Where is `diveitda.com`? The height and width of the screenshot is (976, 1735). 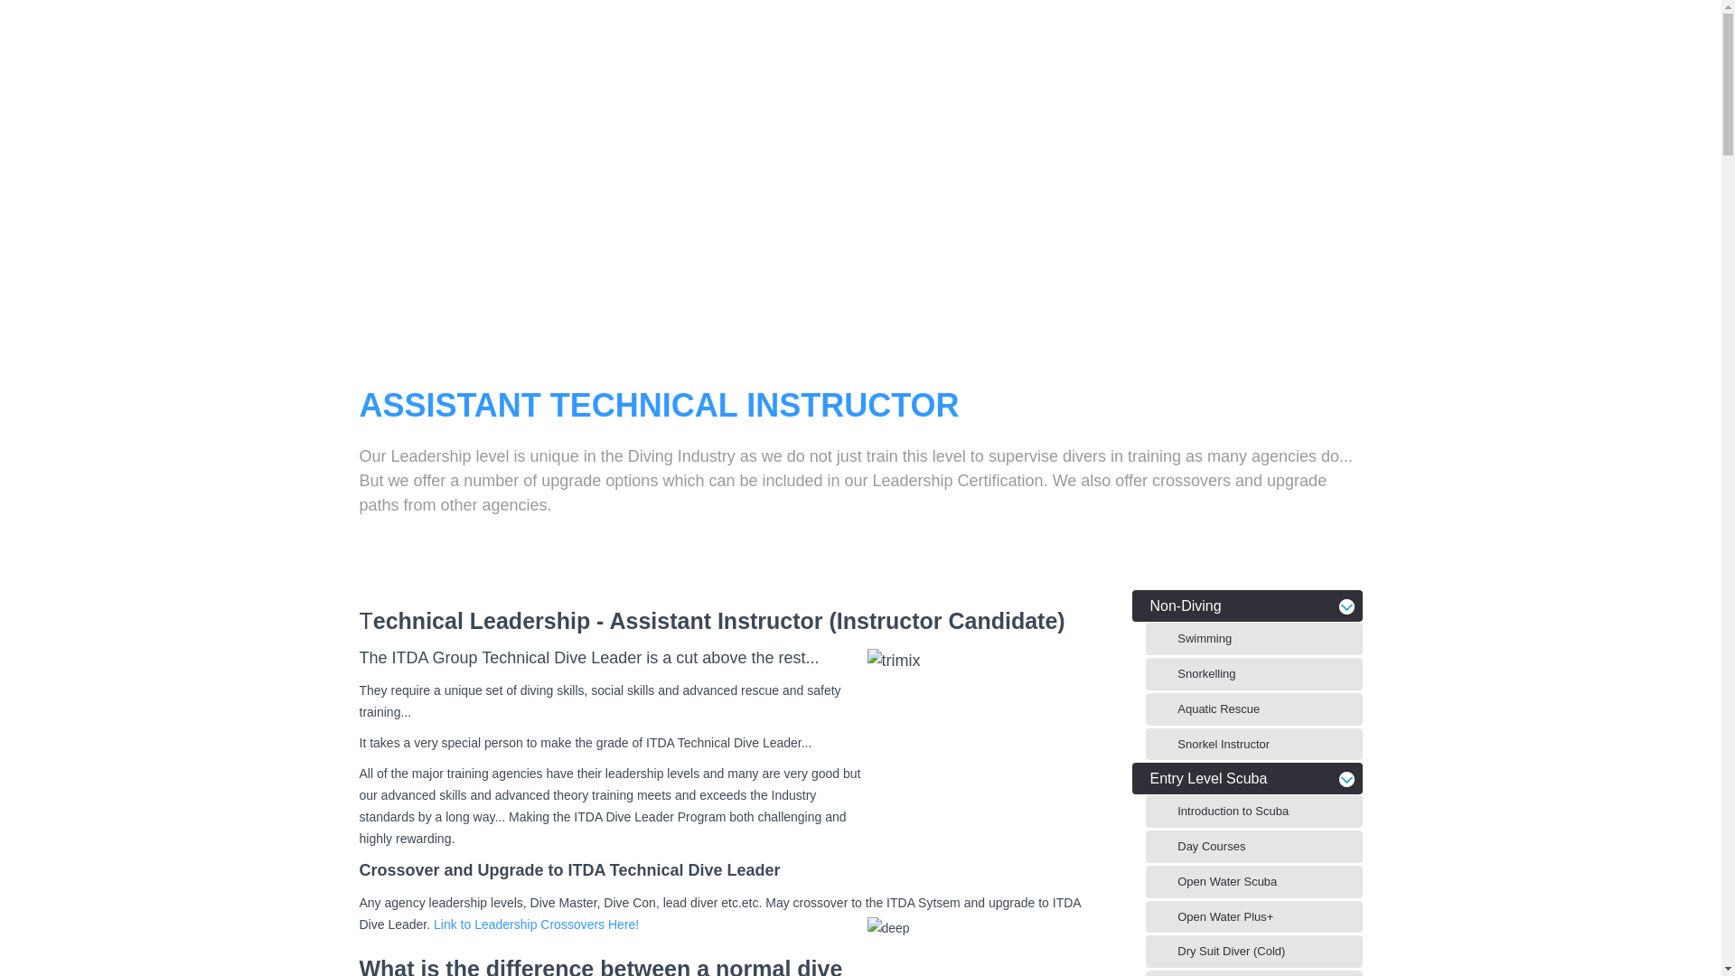
diveitda.com is located at coordinates (102, 44).